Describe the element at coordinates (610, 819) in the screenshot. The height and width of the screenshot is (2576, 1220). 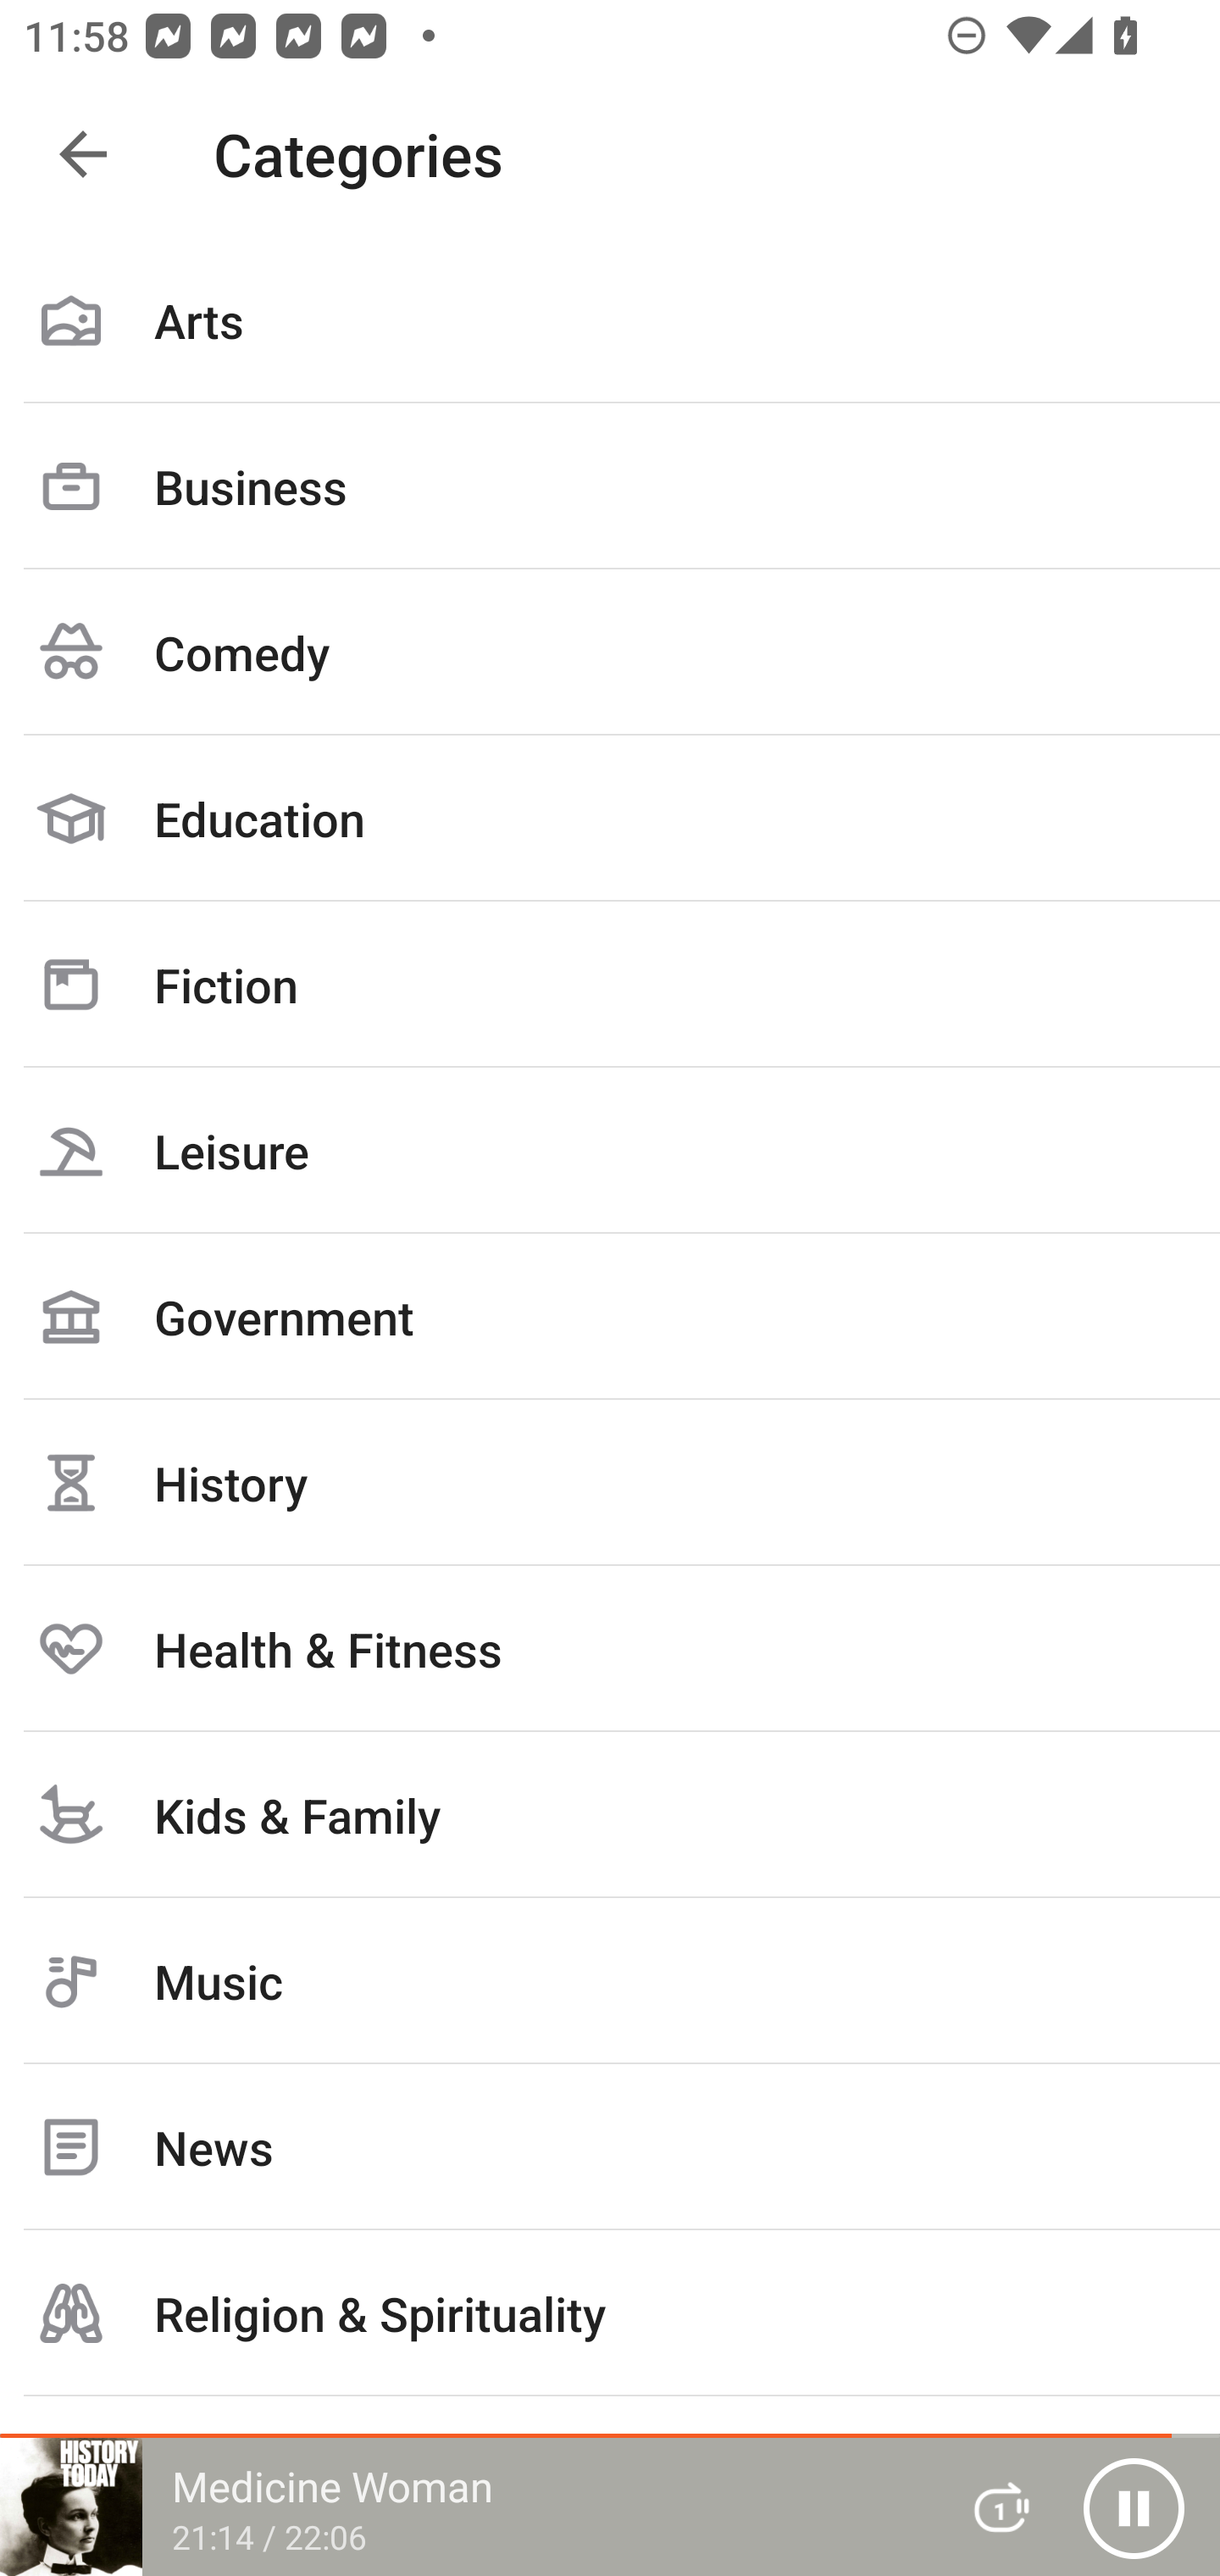
I see `Education` at that location.